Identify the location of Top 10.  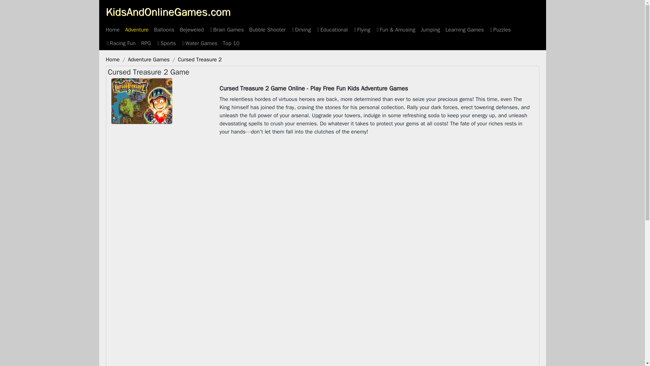
(231, 43).